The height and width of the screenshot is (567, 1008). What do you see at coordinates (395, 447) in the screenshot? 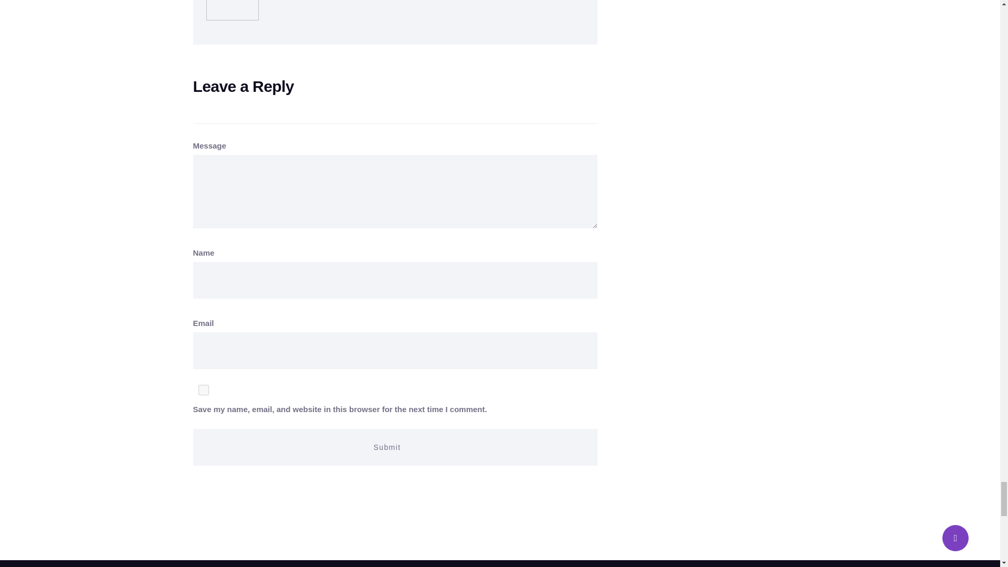
I see `Submit` at bounding box center [395, 447].